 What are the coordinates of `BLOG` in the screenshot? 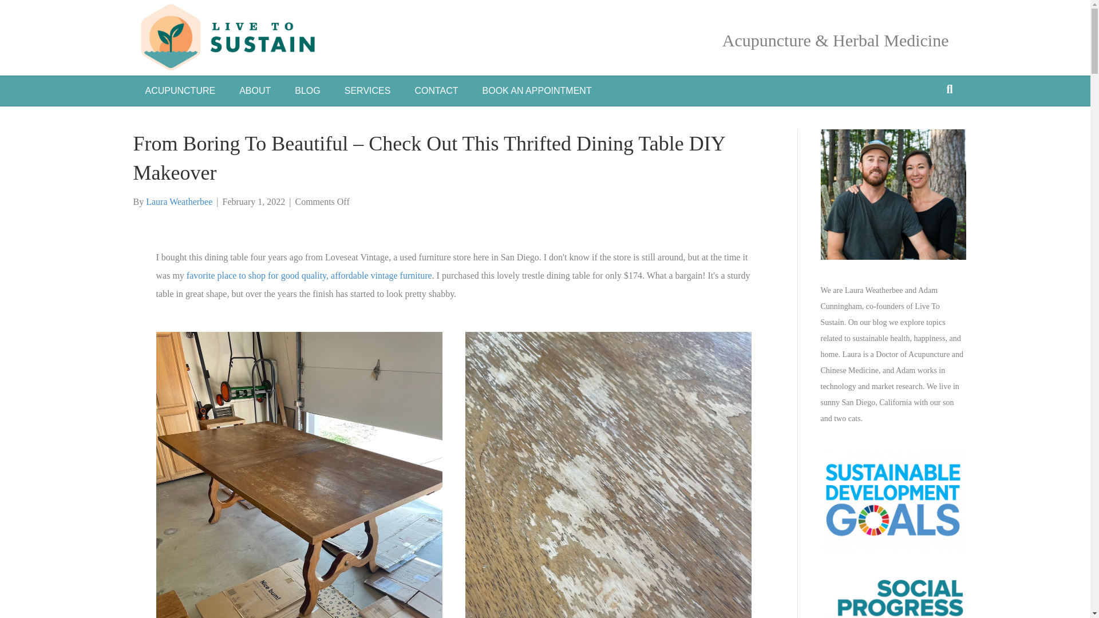 It's located at (307, 90).